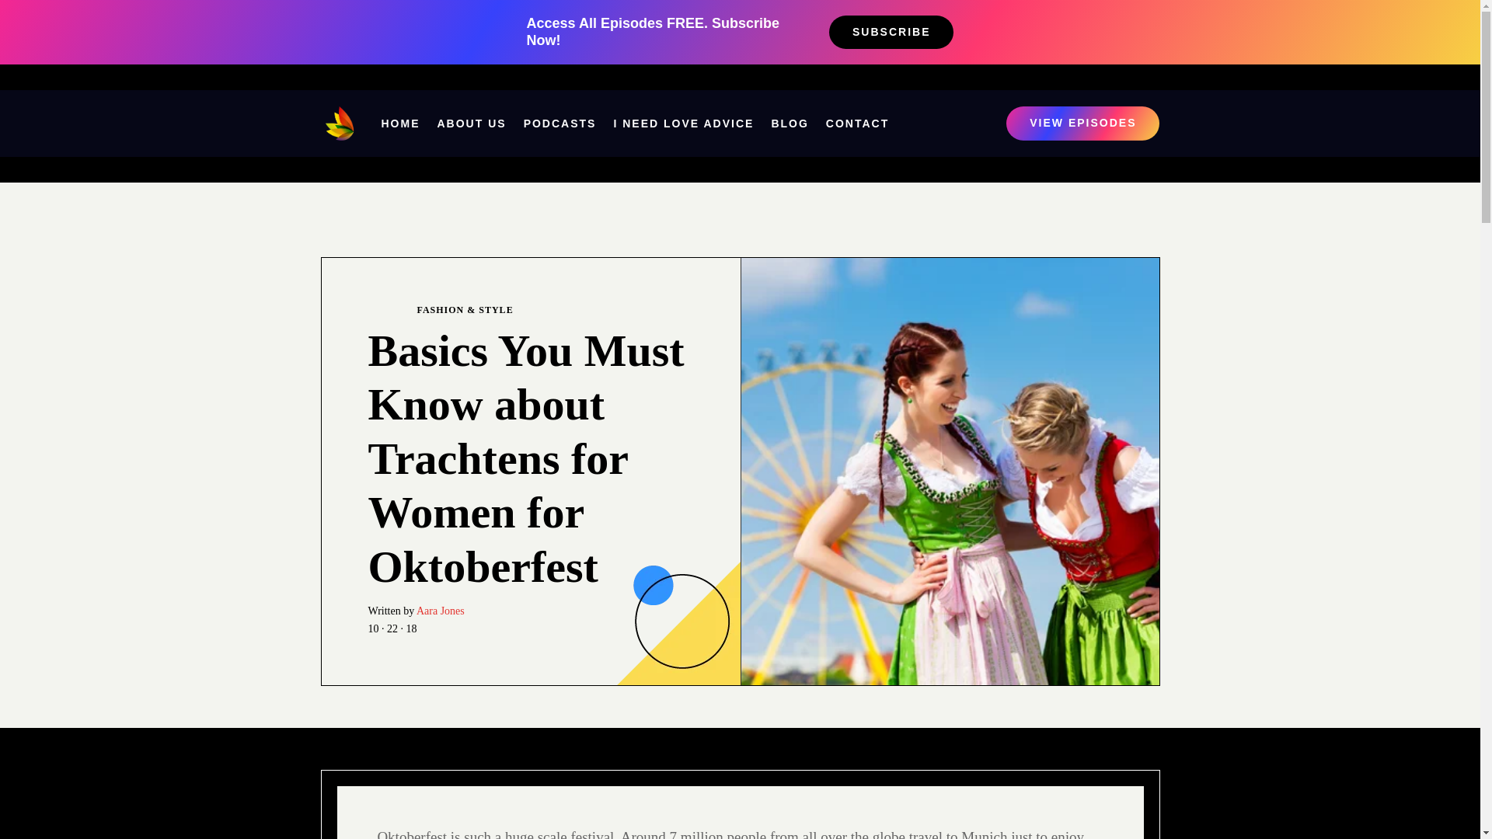 Image resolution: width=1492 pixels, height=839 pixels. Describe the element at coordinates (678, 623) in the screenshot. I see `consultant-01` at that location.